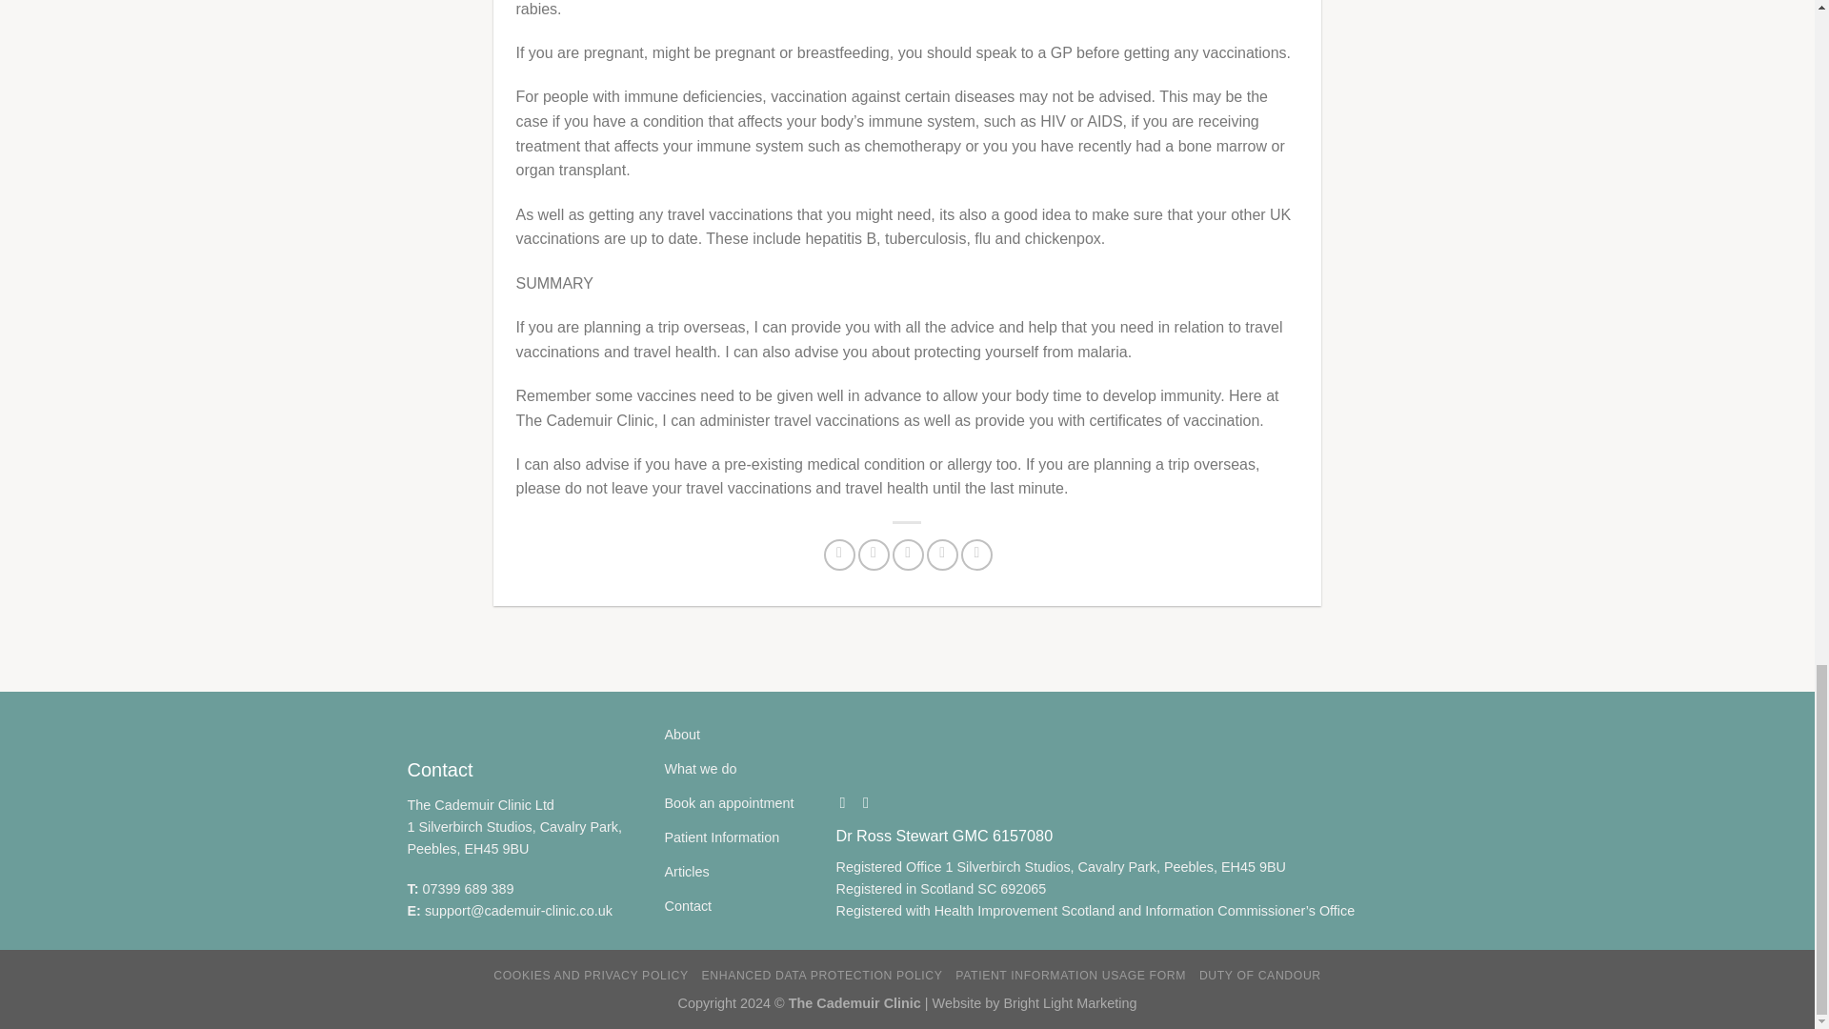  Describe the element at coordinates (848, 802) in the screenshot. I see `Follow on Facebook` at that location.